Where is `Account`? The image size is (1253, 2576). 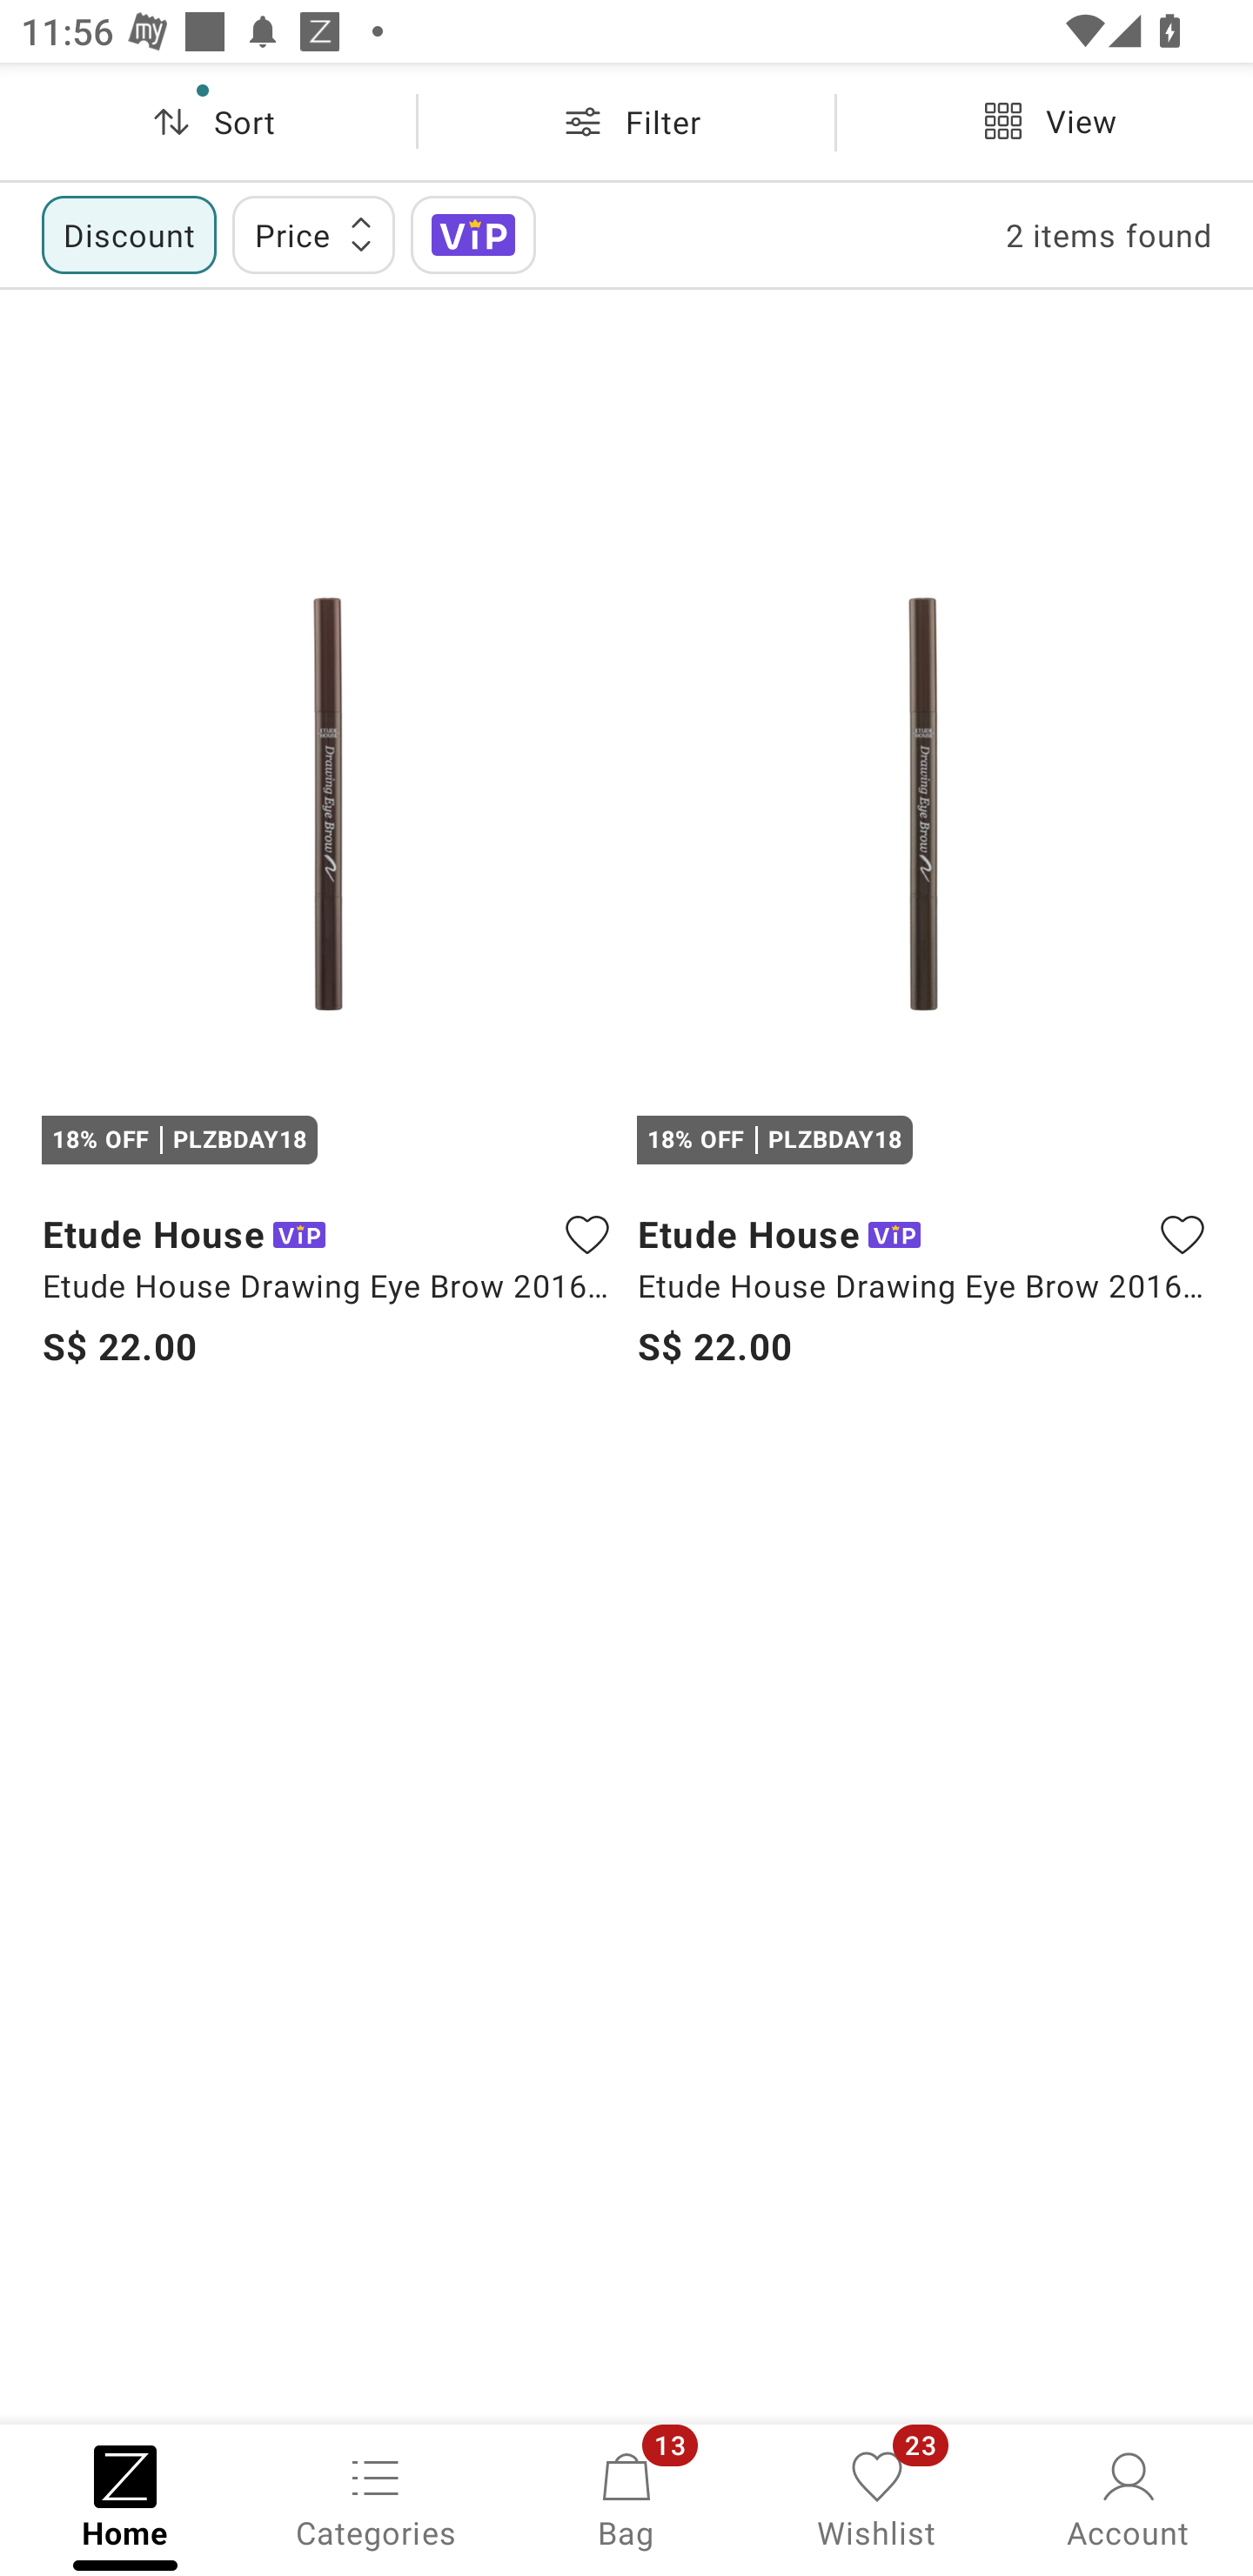
Account is located at coordinates (1128, 2498).